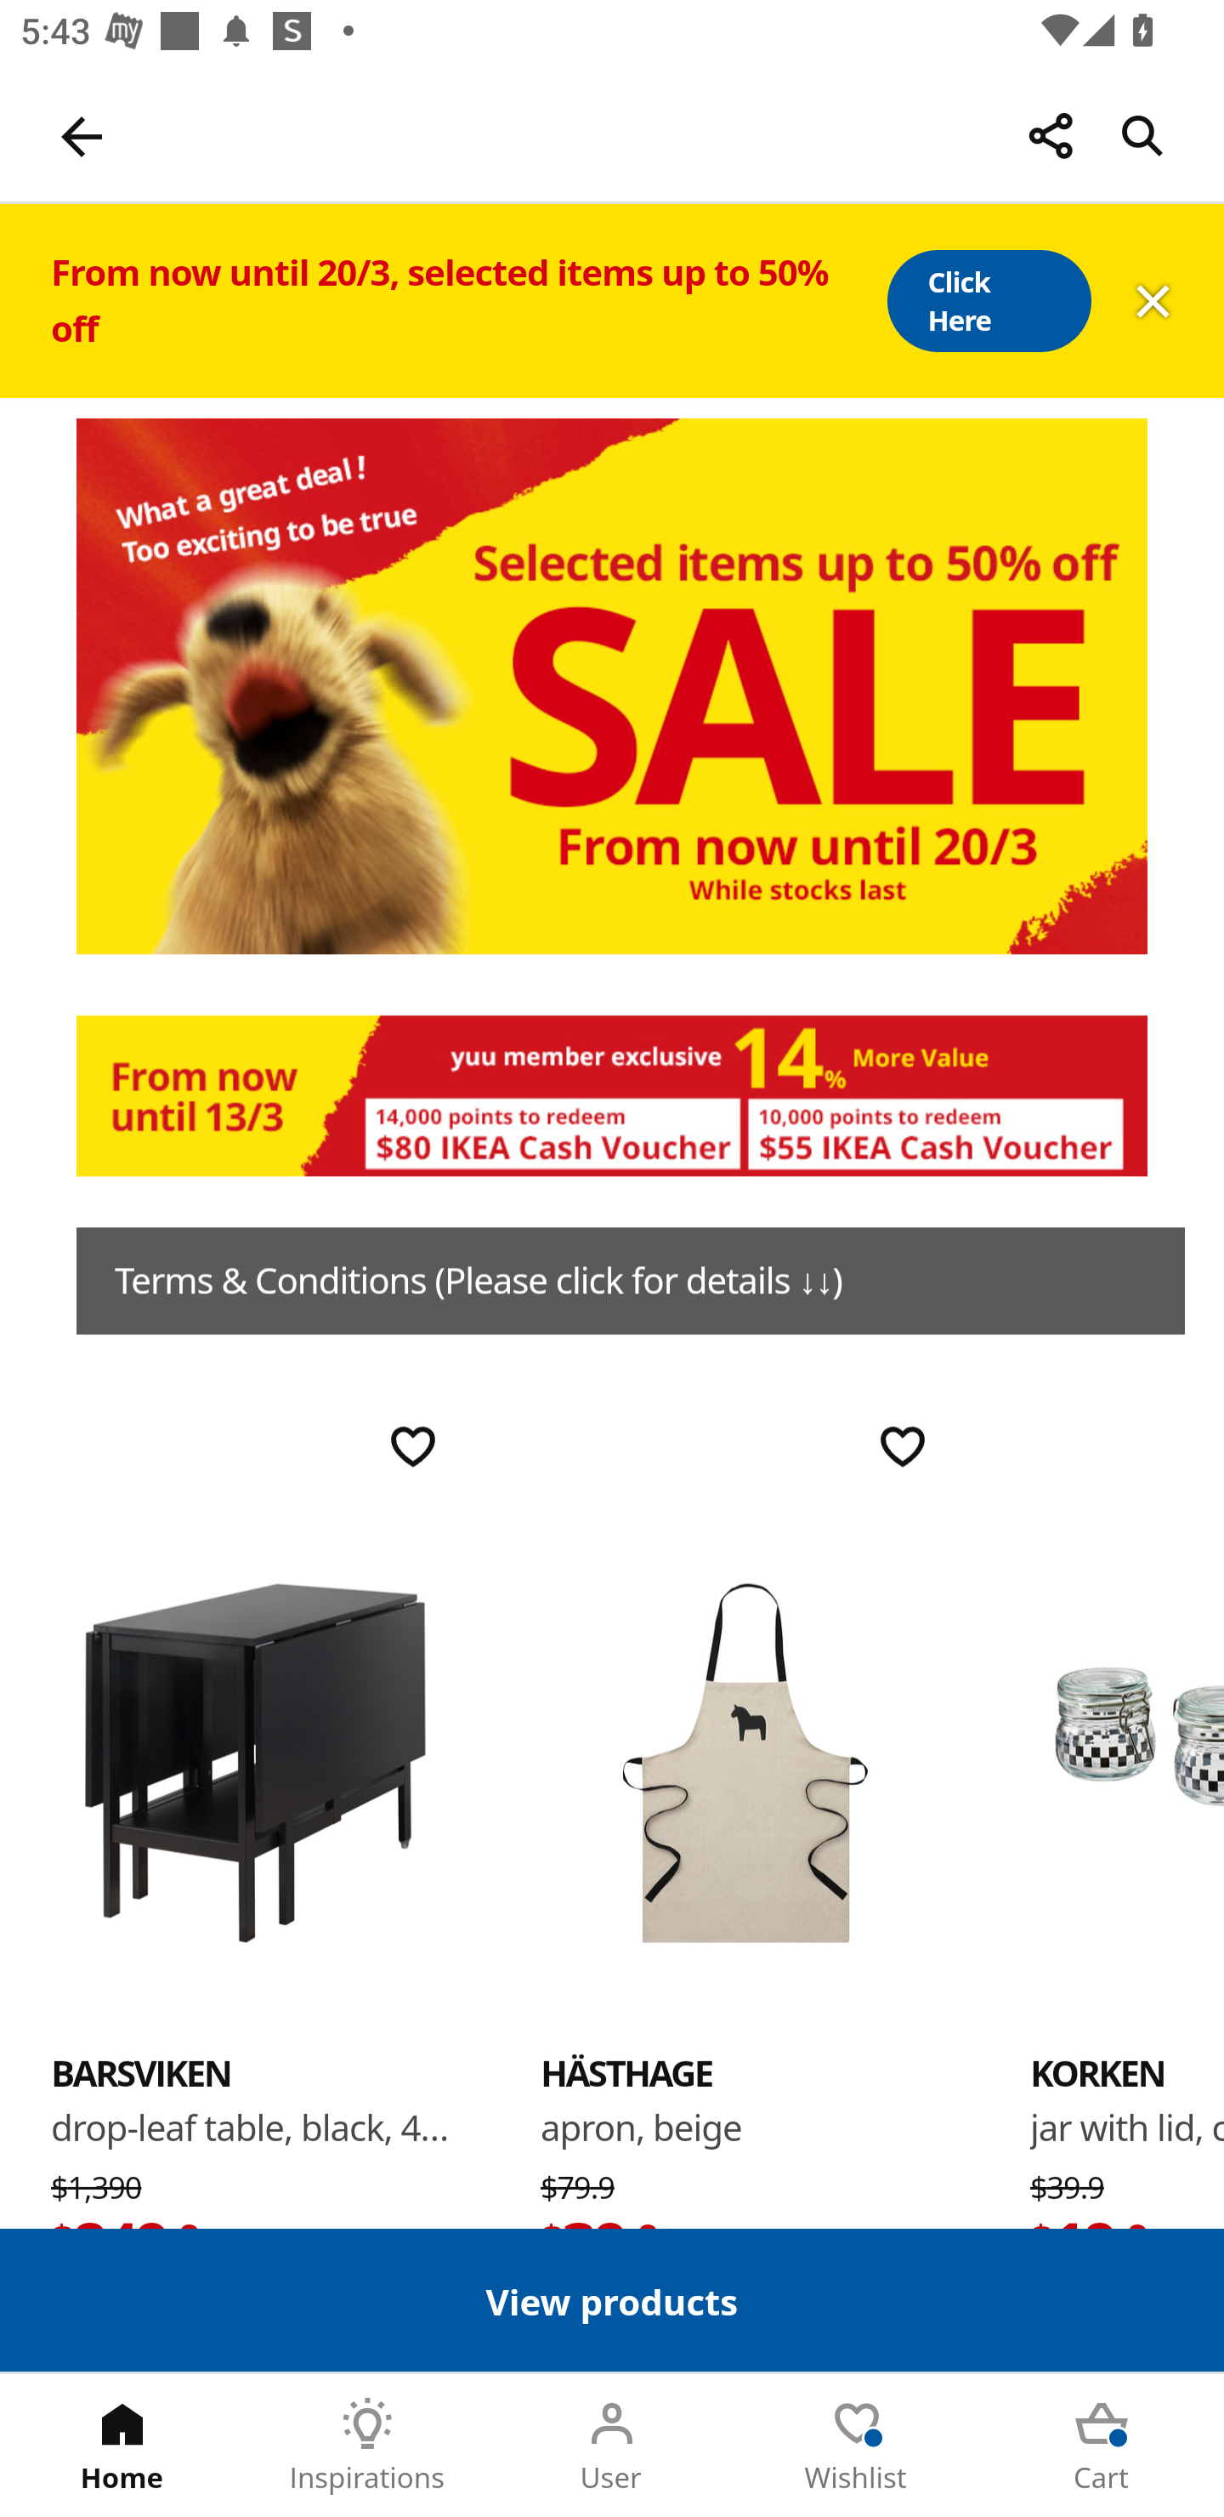 Image resolution: width=1224 pixels, height=2517 pixels. What do you see at coordinates (988, 301) in the screenshot?
I see `Click Here` at bounding box center [988, 301].